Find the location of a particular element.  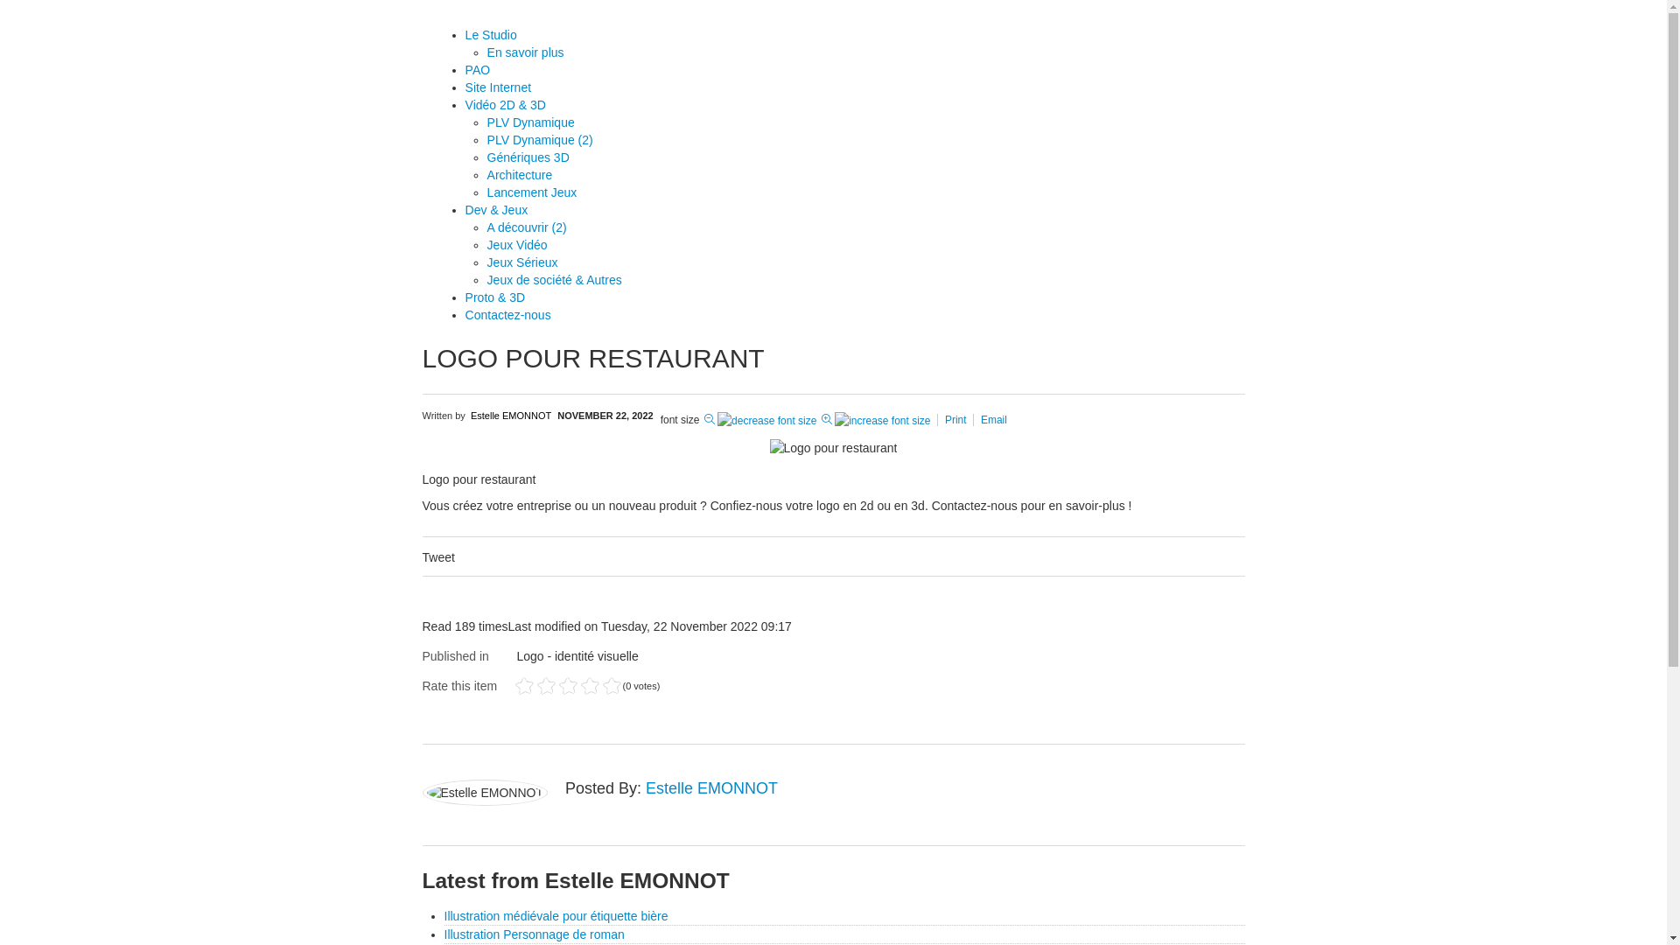

Contactez-nous is located at coordinates (975, 506).